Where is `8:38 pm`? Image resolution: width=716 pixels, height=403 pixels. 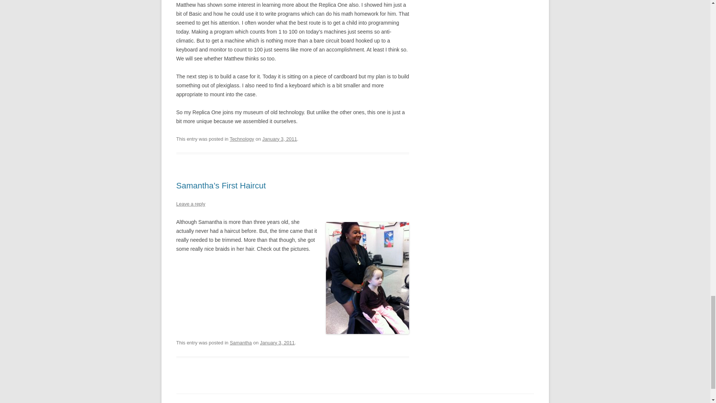
8:38 pm is located at coordinates (279, 139).